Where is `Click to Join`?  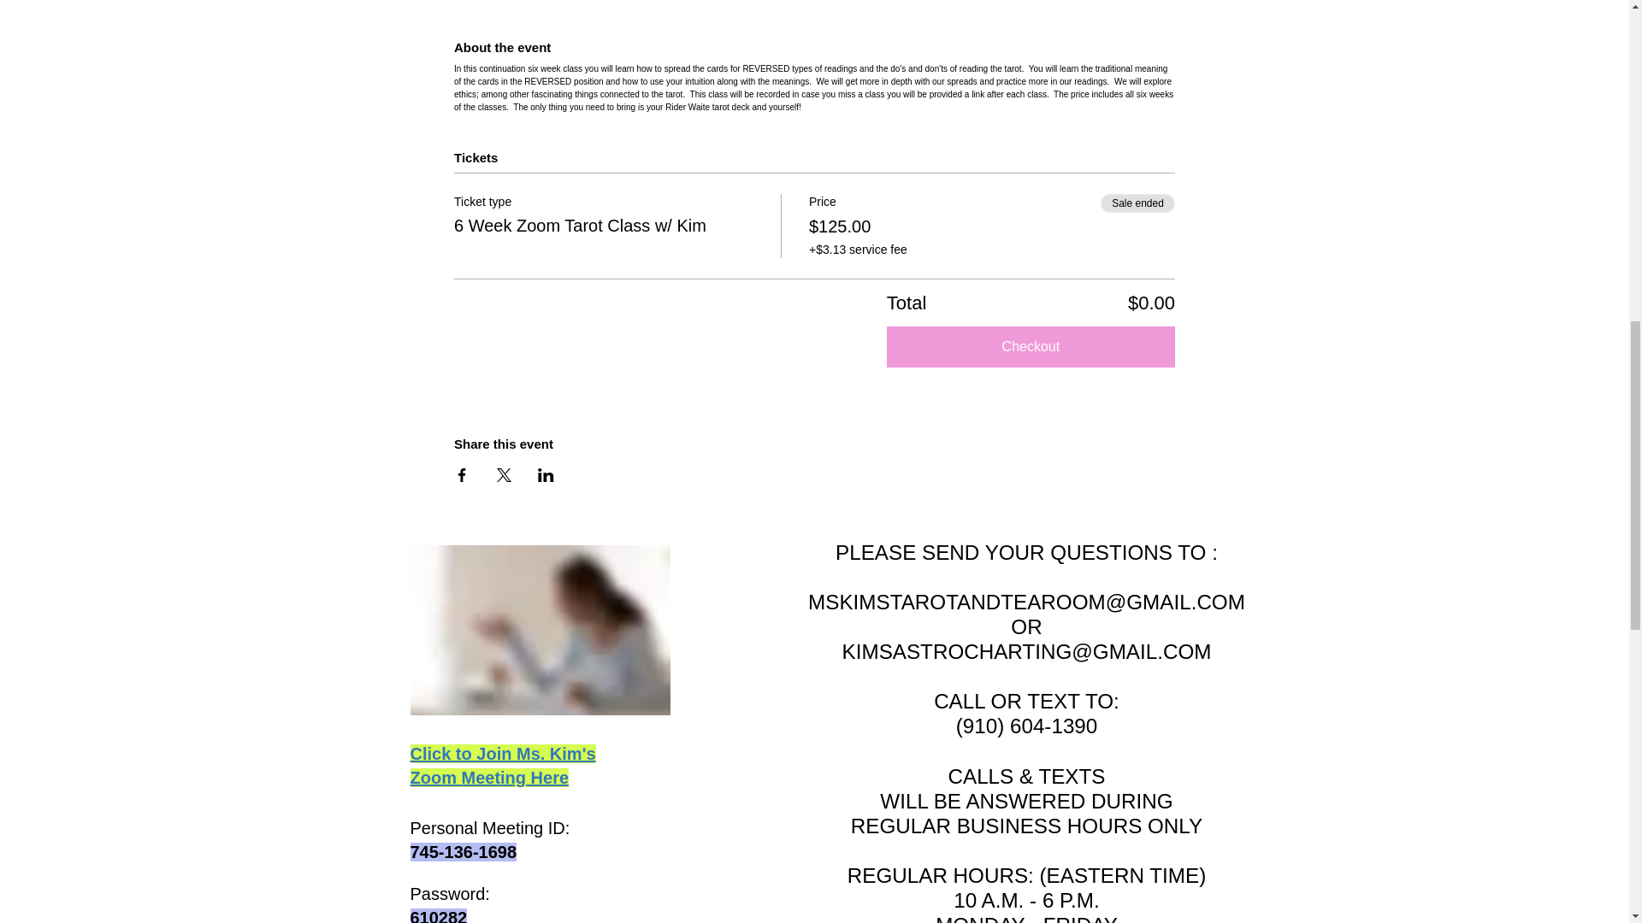
Click to Join is located at coordinates (464, 754).